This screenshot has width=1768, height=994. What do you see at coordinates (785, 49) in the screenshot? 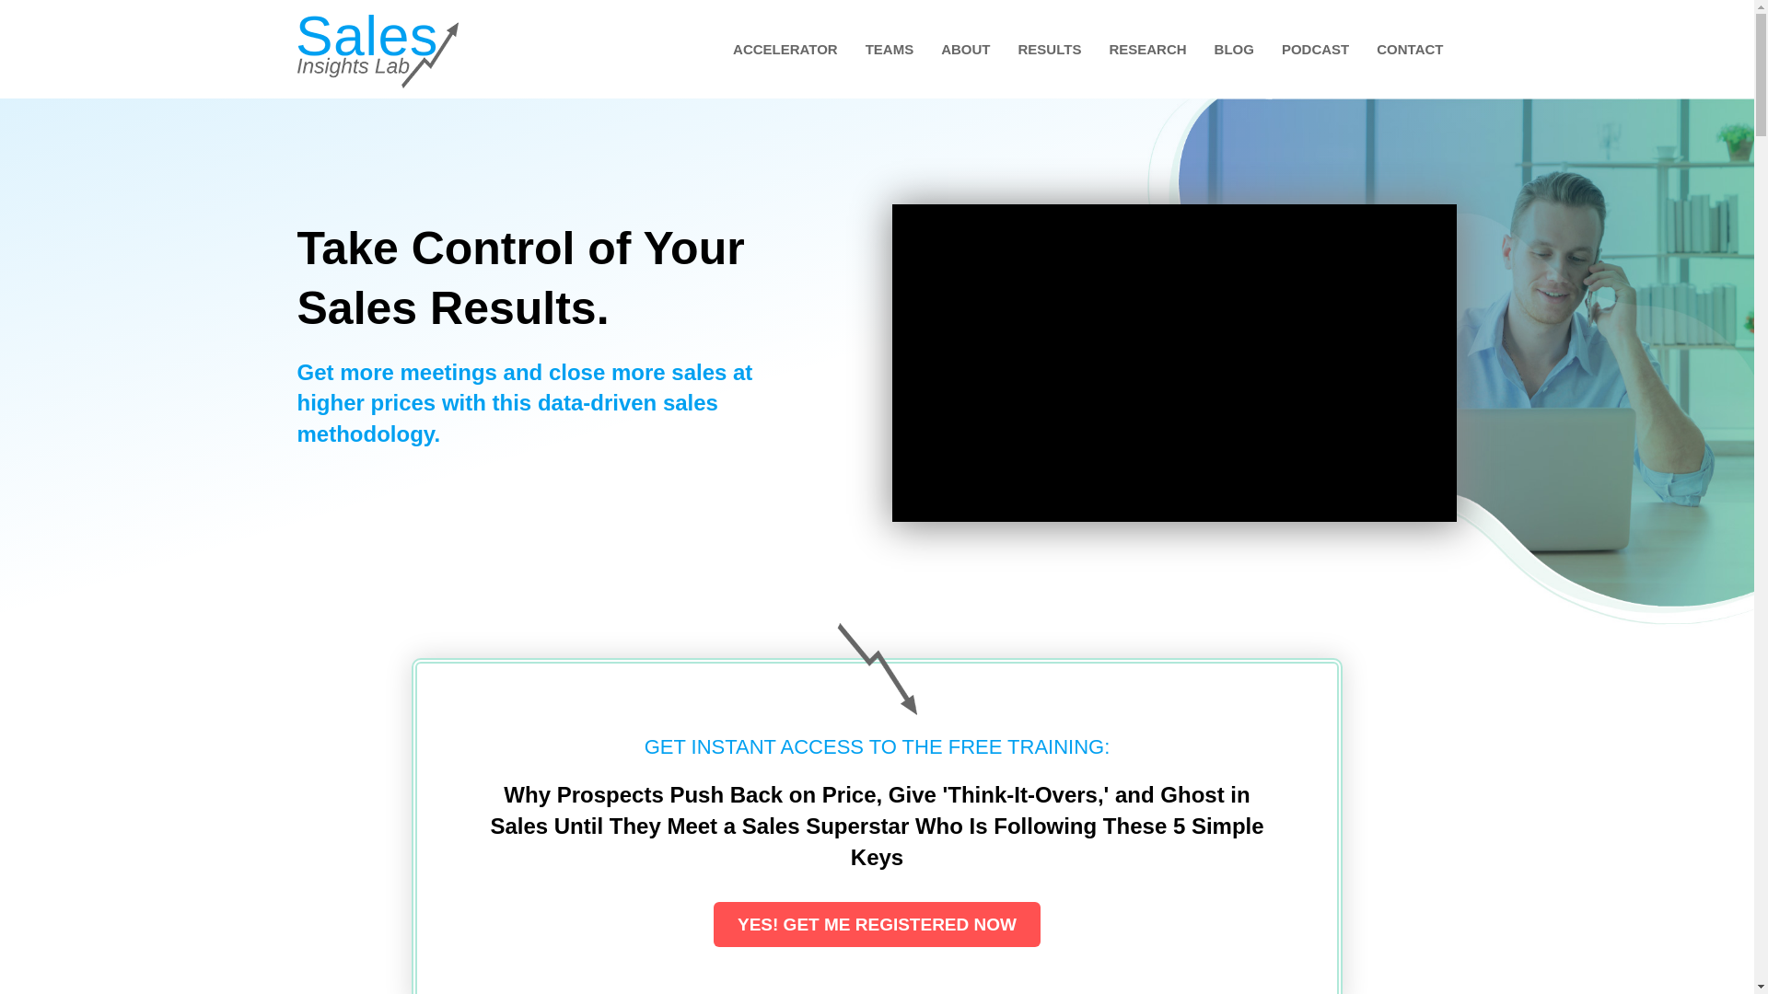
I see `ACCELERATOR` at bounding box center [785, 49].